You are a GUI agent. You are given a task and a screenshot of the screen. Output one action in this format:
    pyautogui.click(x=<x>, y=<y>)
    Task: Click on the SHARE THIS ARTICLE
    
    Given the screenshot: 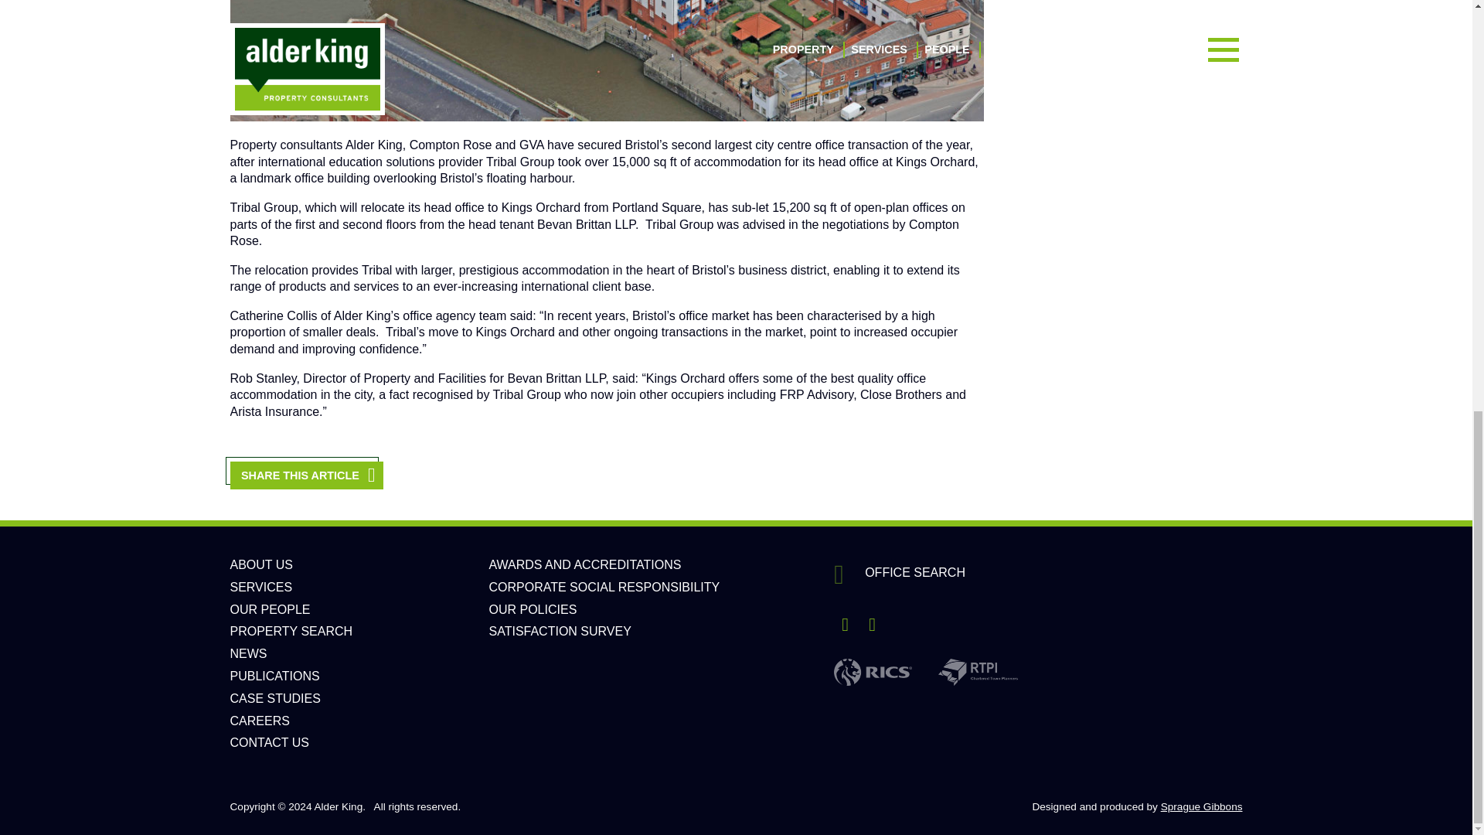 What is the action you would take?
    pyautogui.click(x=306, y=475)
    